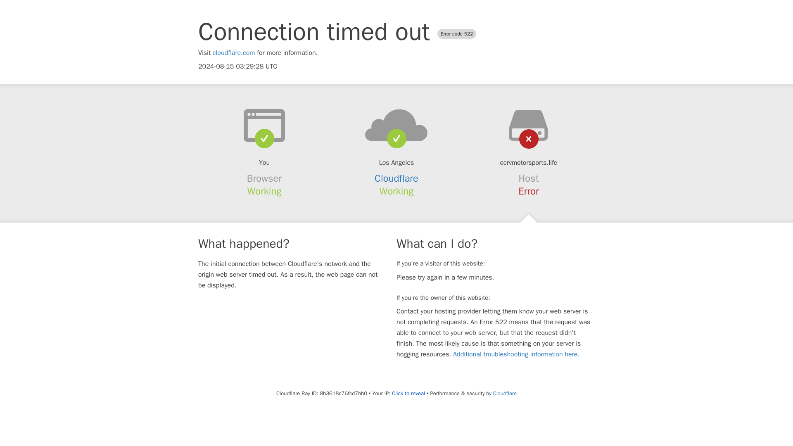 The height and width of the screenshot is (446, 793). What do you see at coordinates (234, 53) in the screenshot?
I see `cloudflare.com` at bounding box center [234, 53].